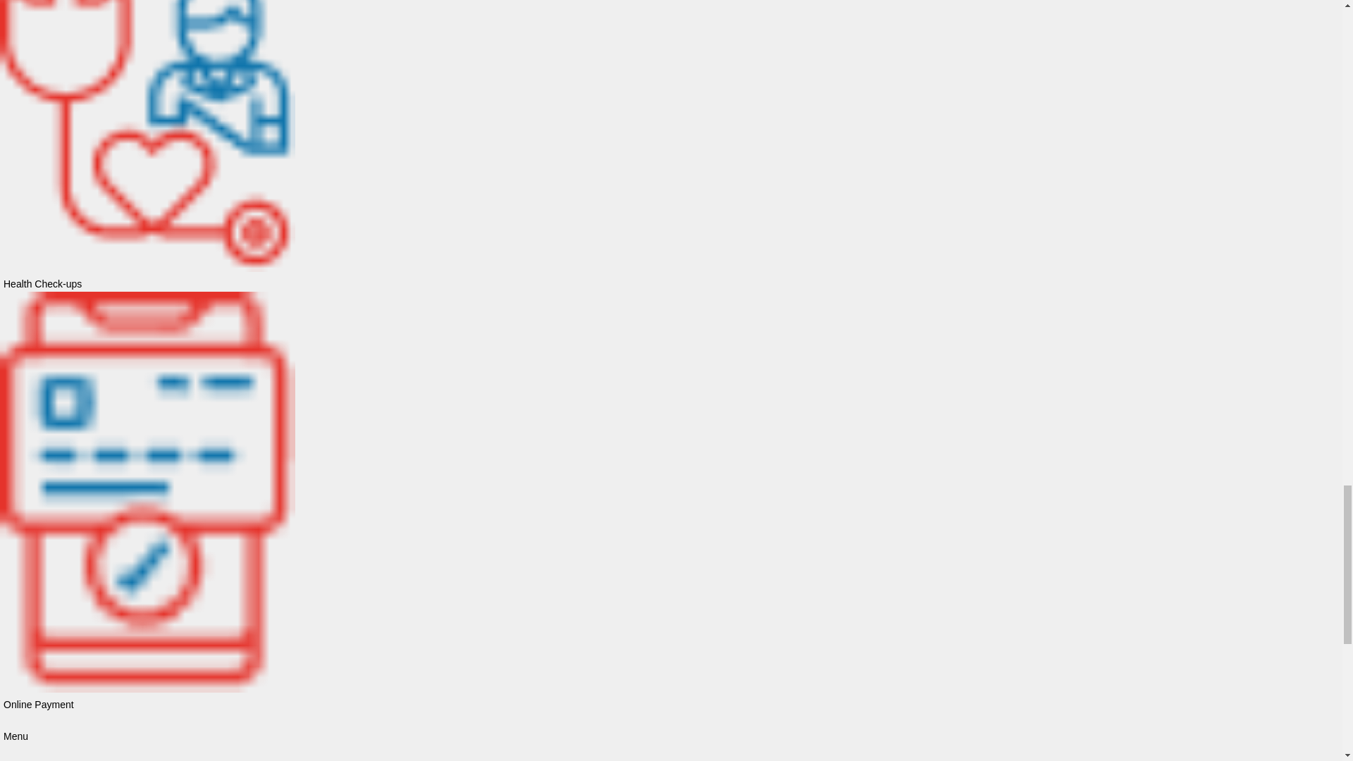  What do you see at coordinates (307, 169) in the screenshot?
I see `Read more` at bounding box center [307, 169].